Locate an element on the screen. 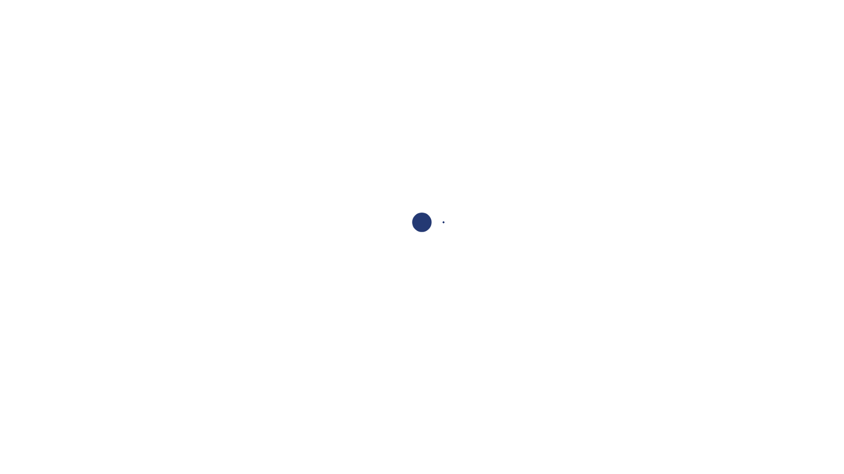  ALL PRODUCTS is located at coordinates (325, 70).